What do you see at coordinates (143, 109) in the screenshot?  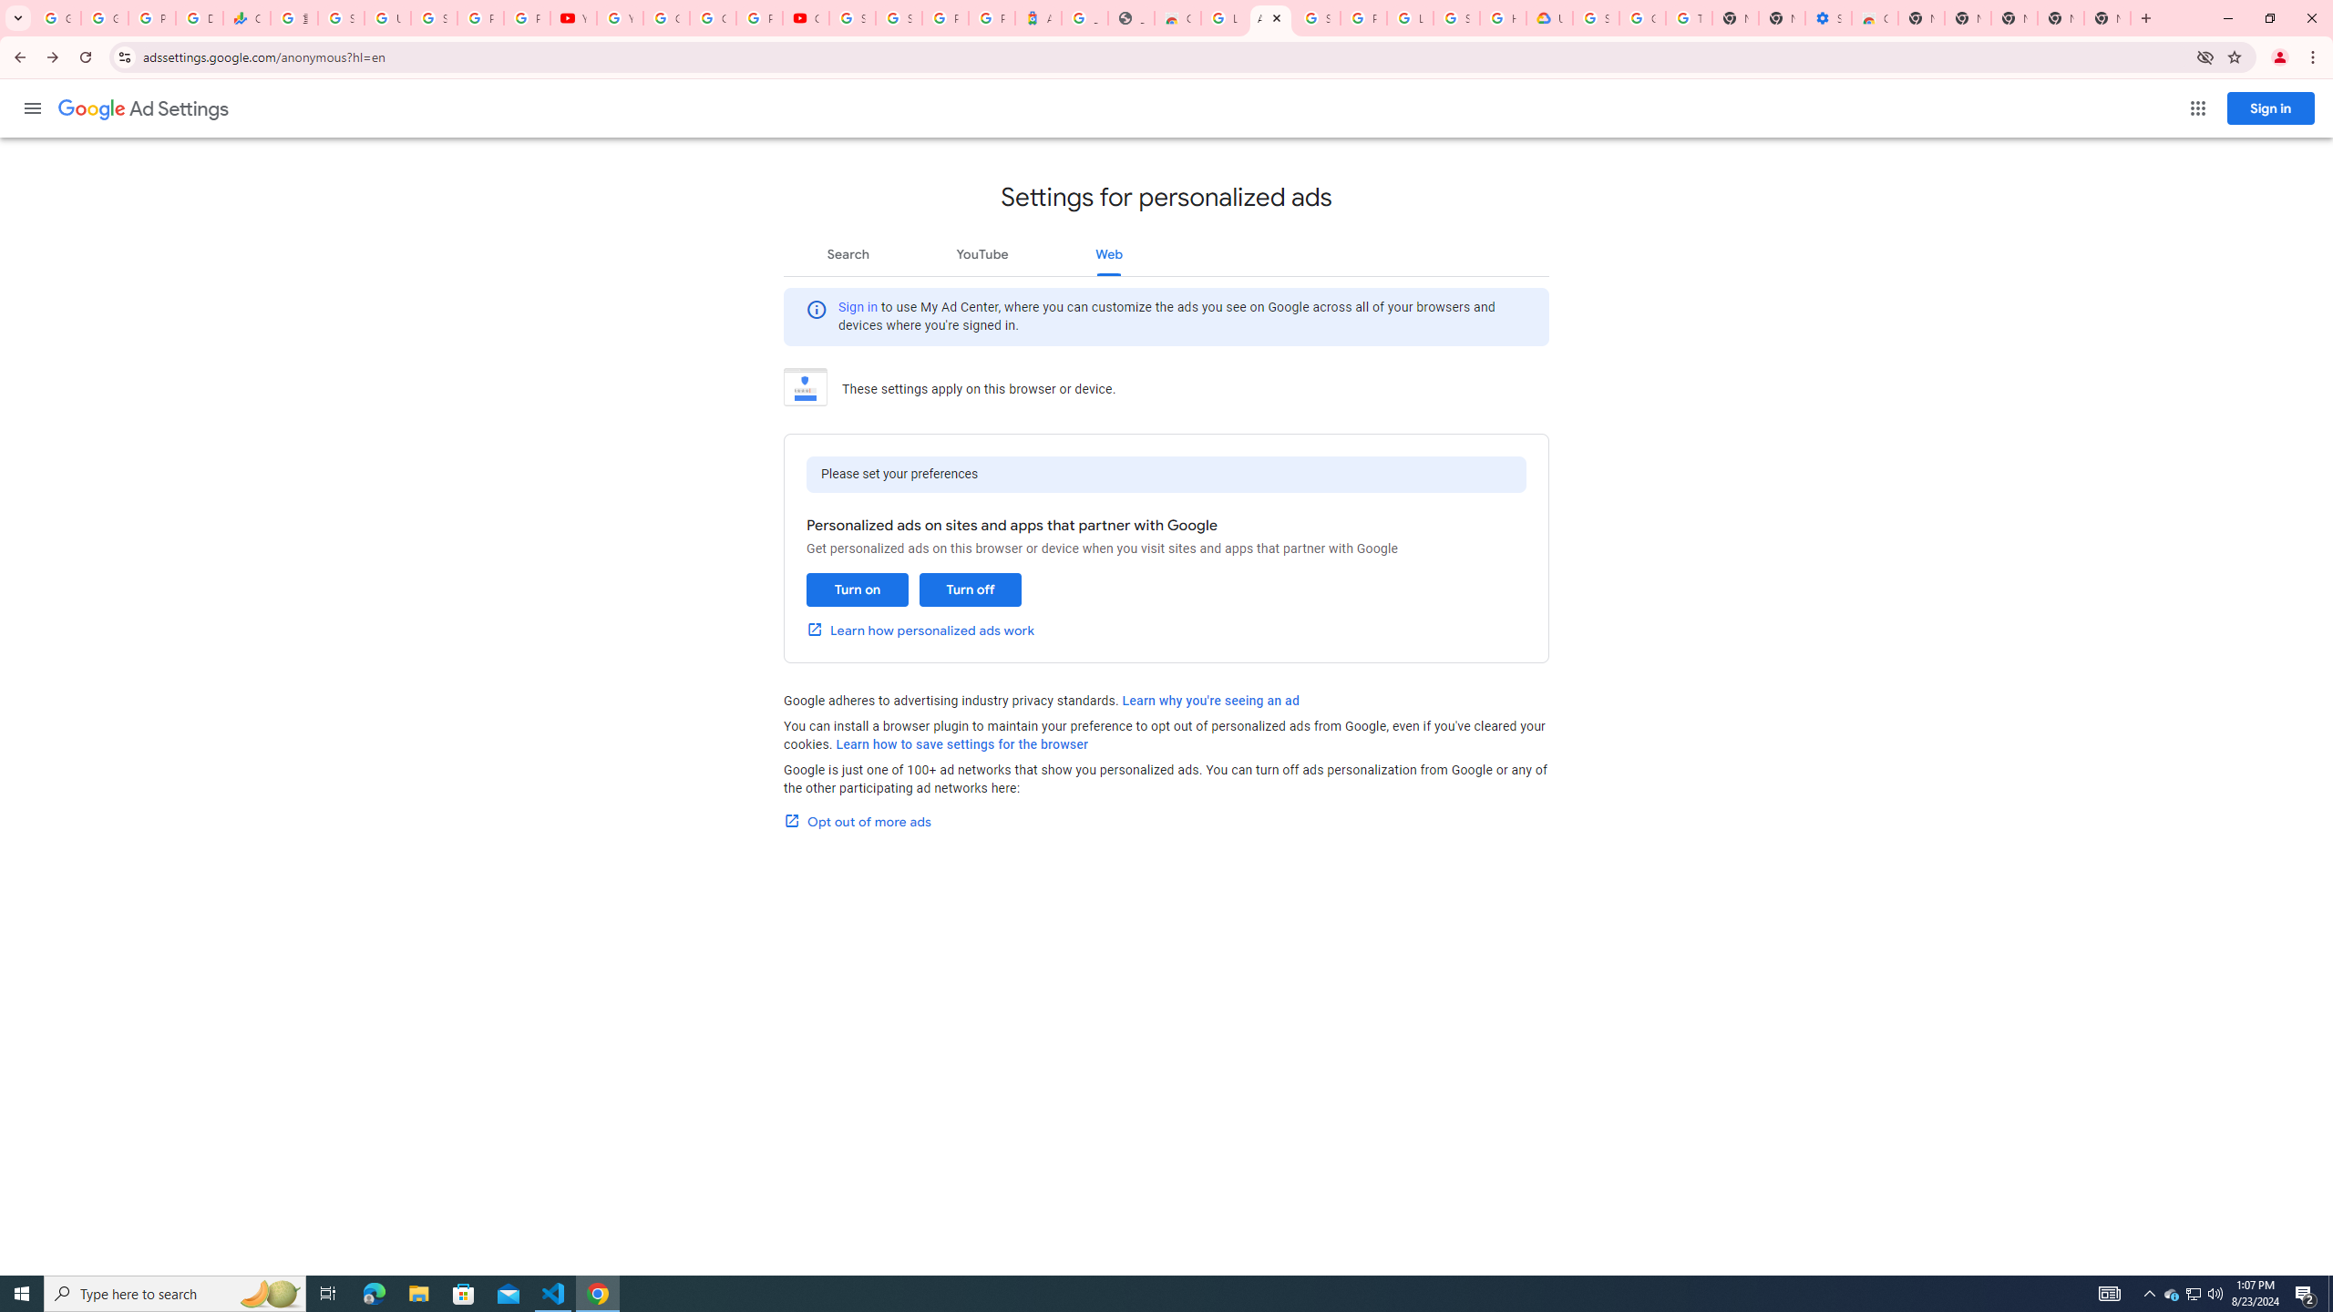 I see `Ad Settings` at bounding box center [143, 109].